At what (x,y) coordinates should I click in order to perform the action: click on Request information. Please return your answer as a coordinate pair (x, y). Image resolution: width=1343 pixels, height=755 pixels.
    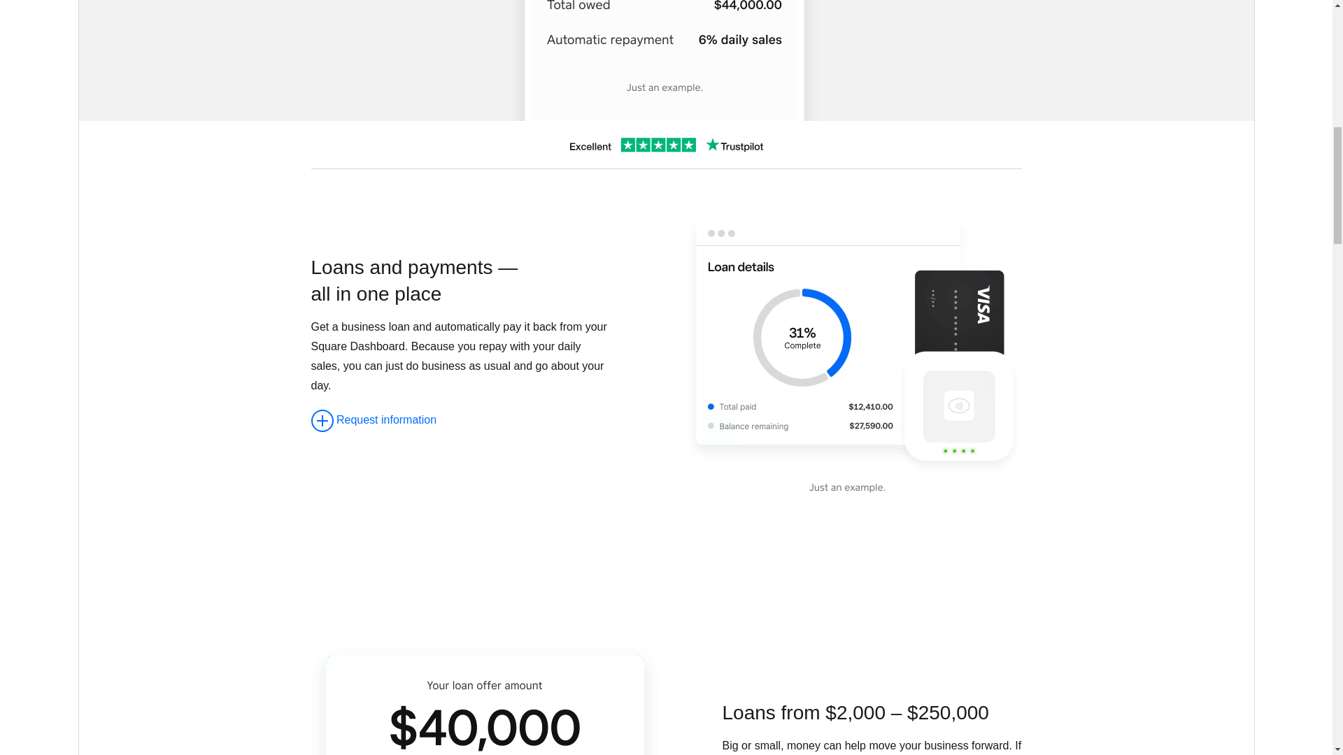
    Looking at the image, I should click on (374, 419).